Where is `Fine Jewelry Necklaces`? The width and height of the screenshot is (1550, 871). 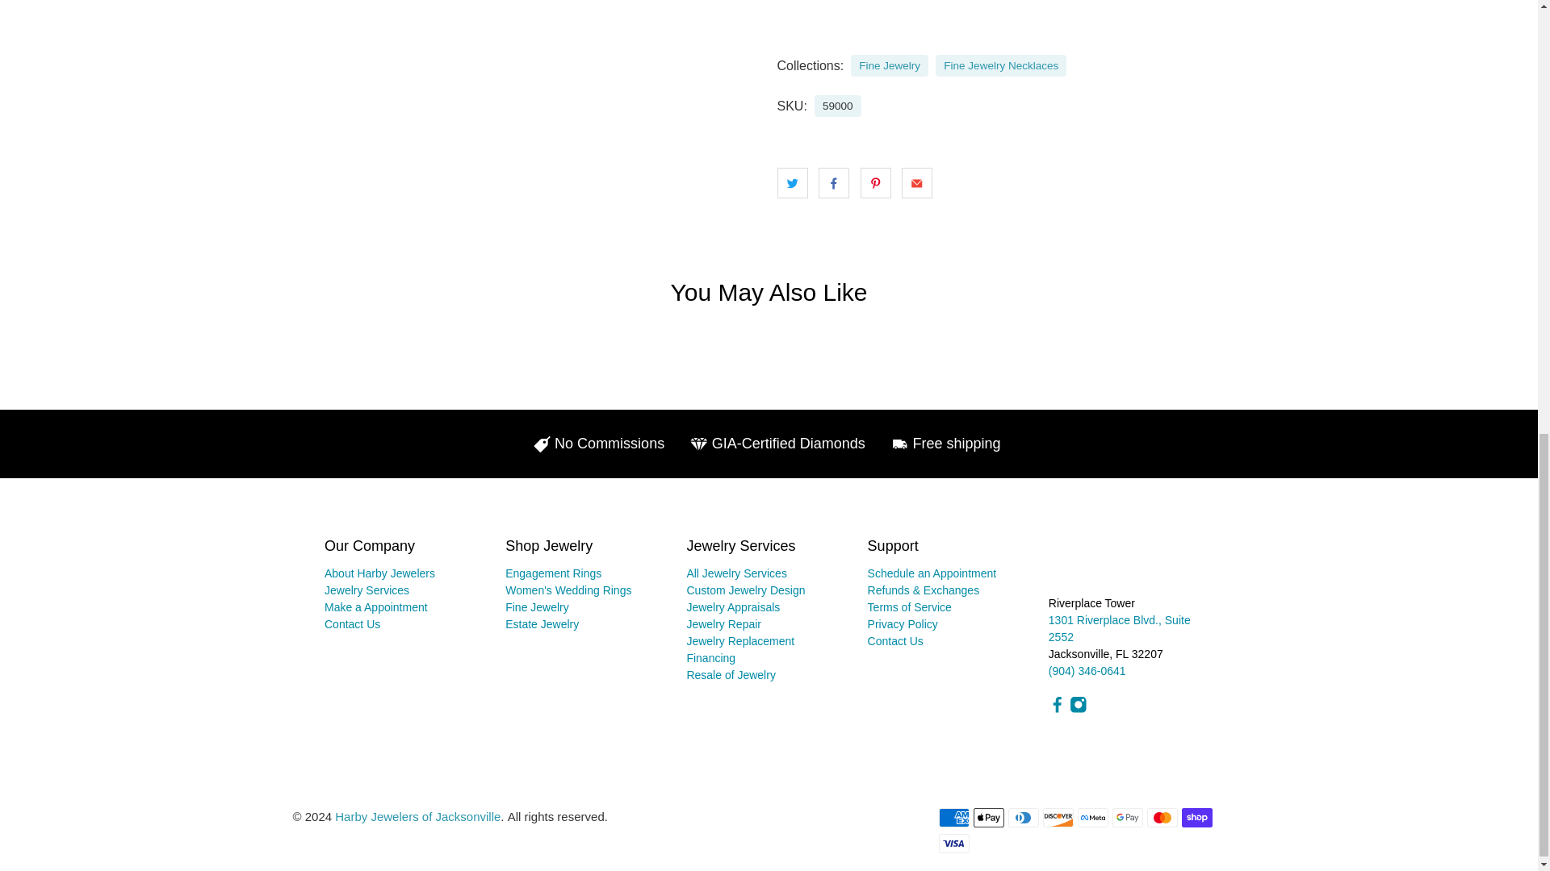
Fine Jewelry Necklaces is located at coordinates (1001, 66).